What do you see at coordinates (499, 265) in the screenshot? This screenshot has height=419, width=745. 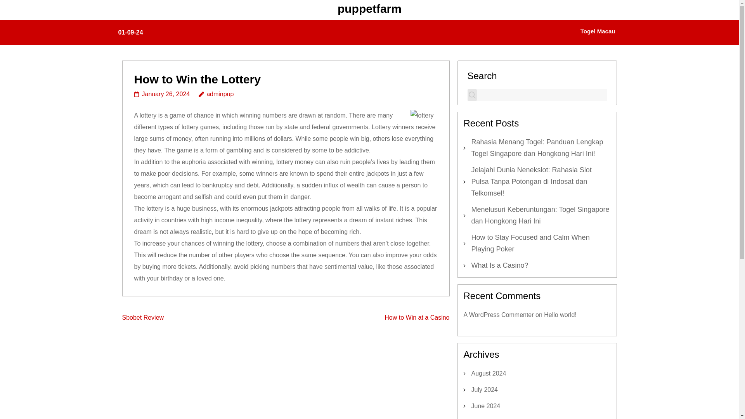 I see `What Is a Casino?` at bounding box center [499, 265].